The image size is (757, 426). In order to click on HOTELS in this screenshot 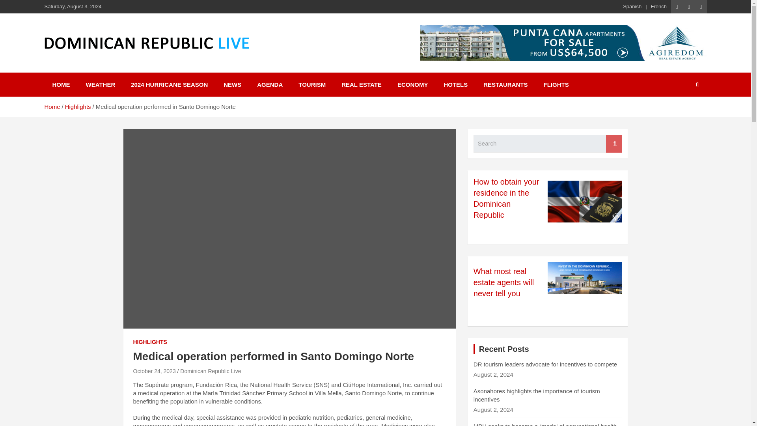, I will do `click(455, 84)`.